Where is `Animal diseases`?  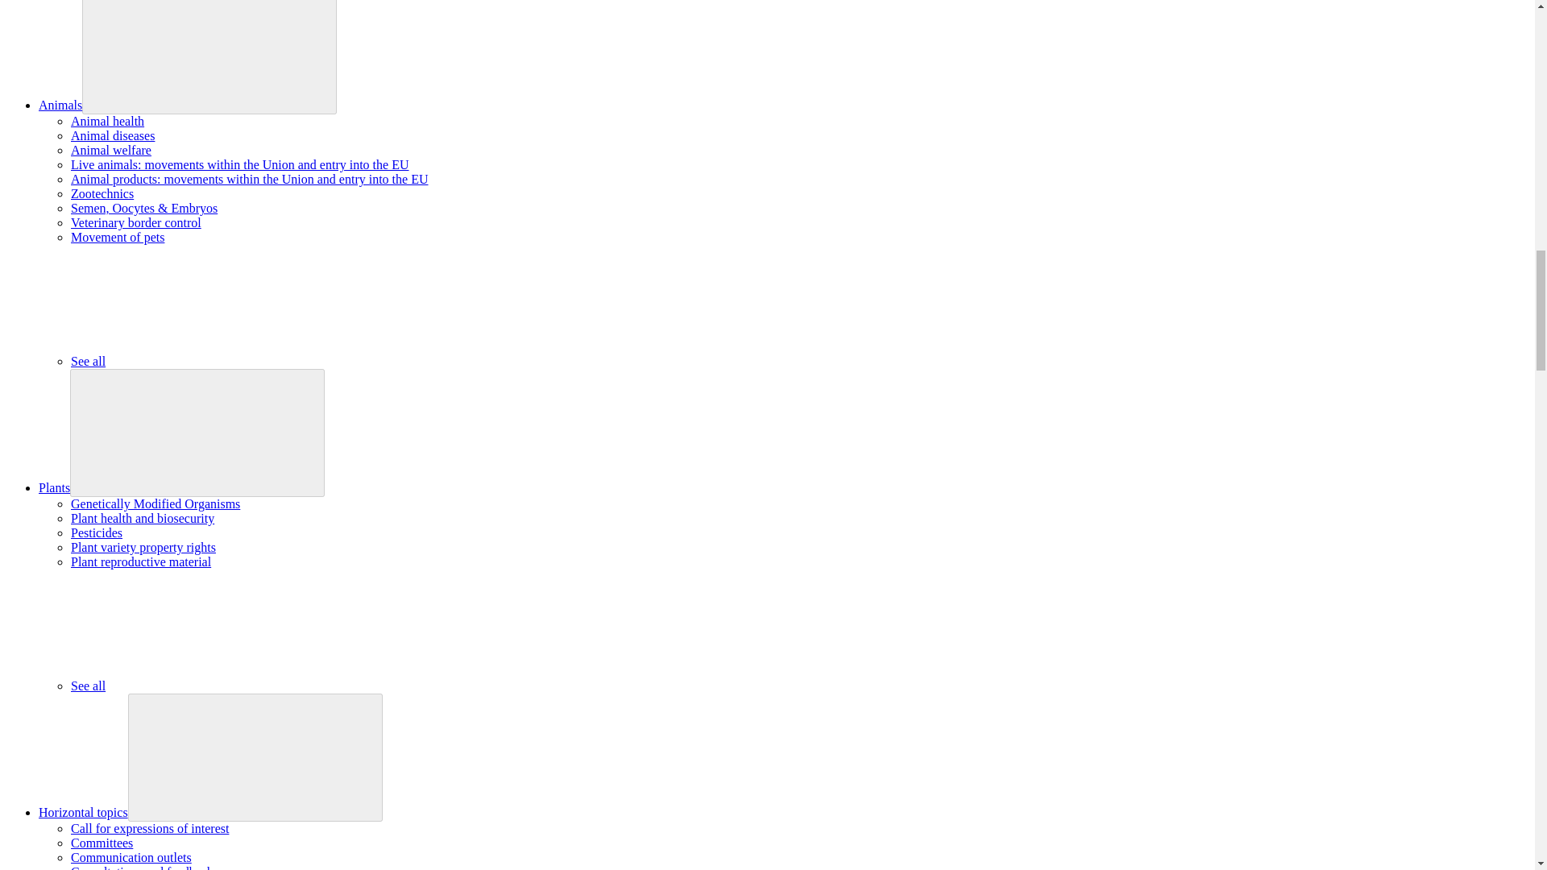 Animal diseases is located at coordinates (113, 135).